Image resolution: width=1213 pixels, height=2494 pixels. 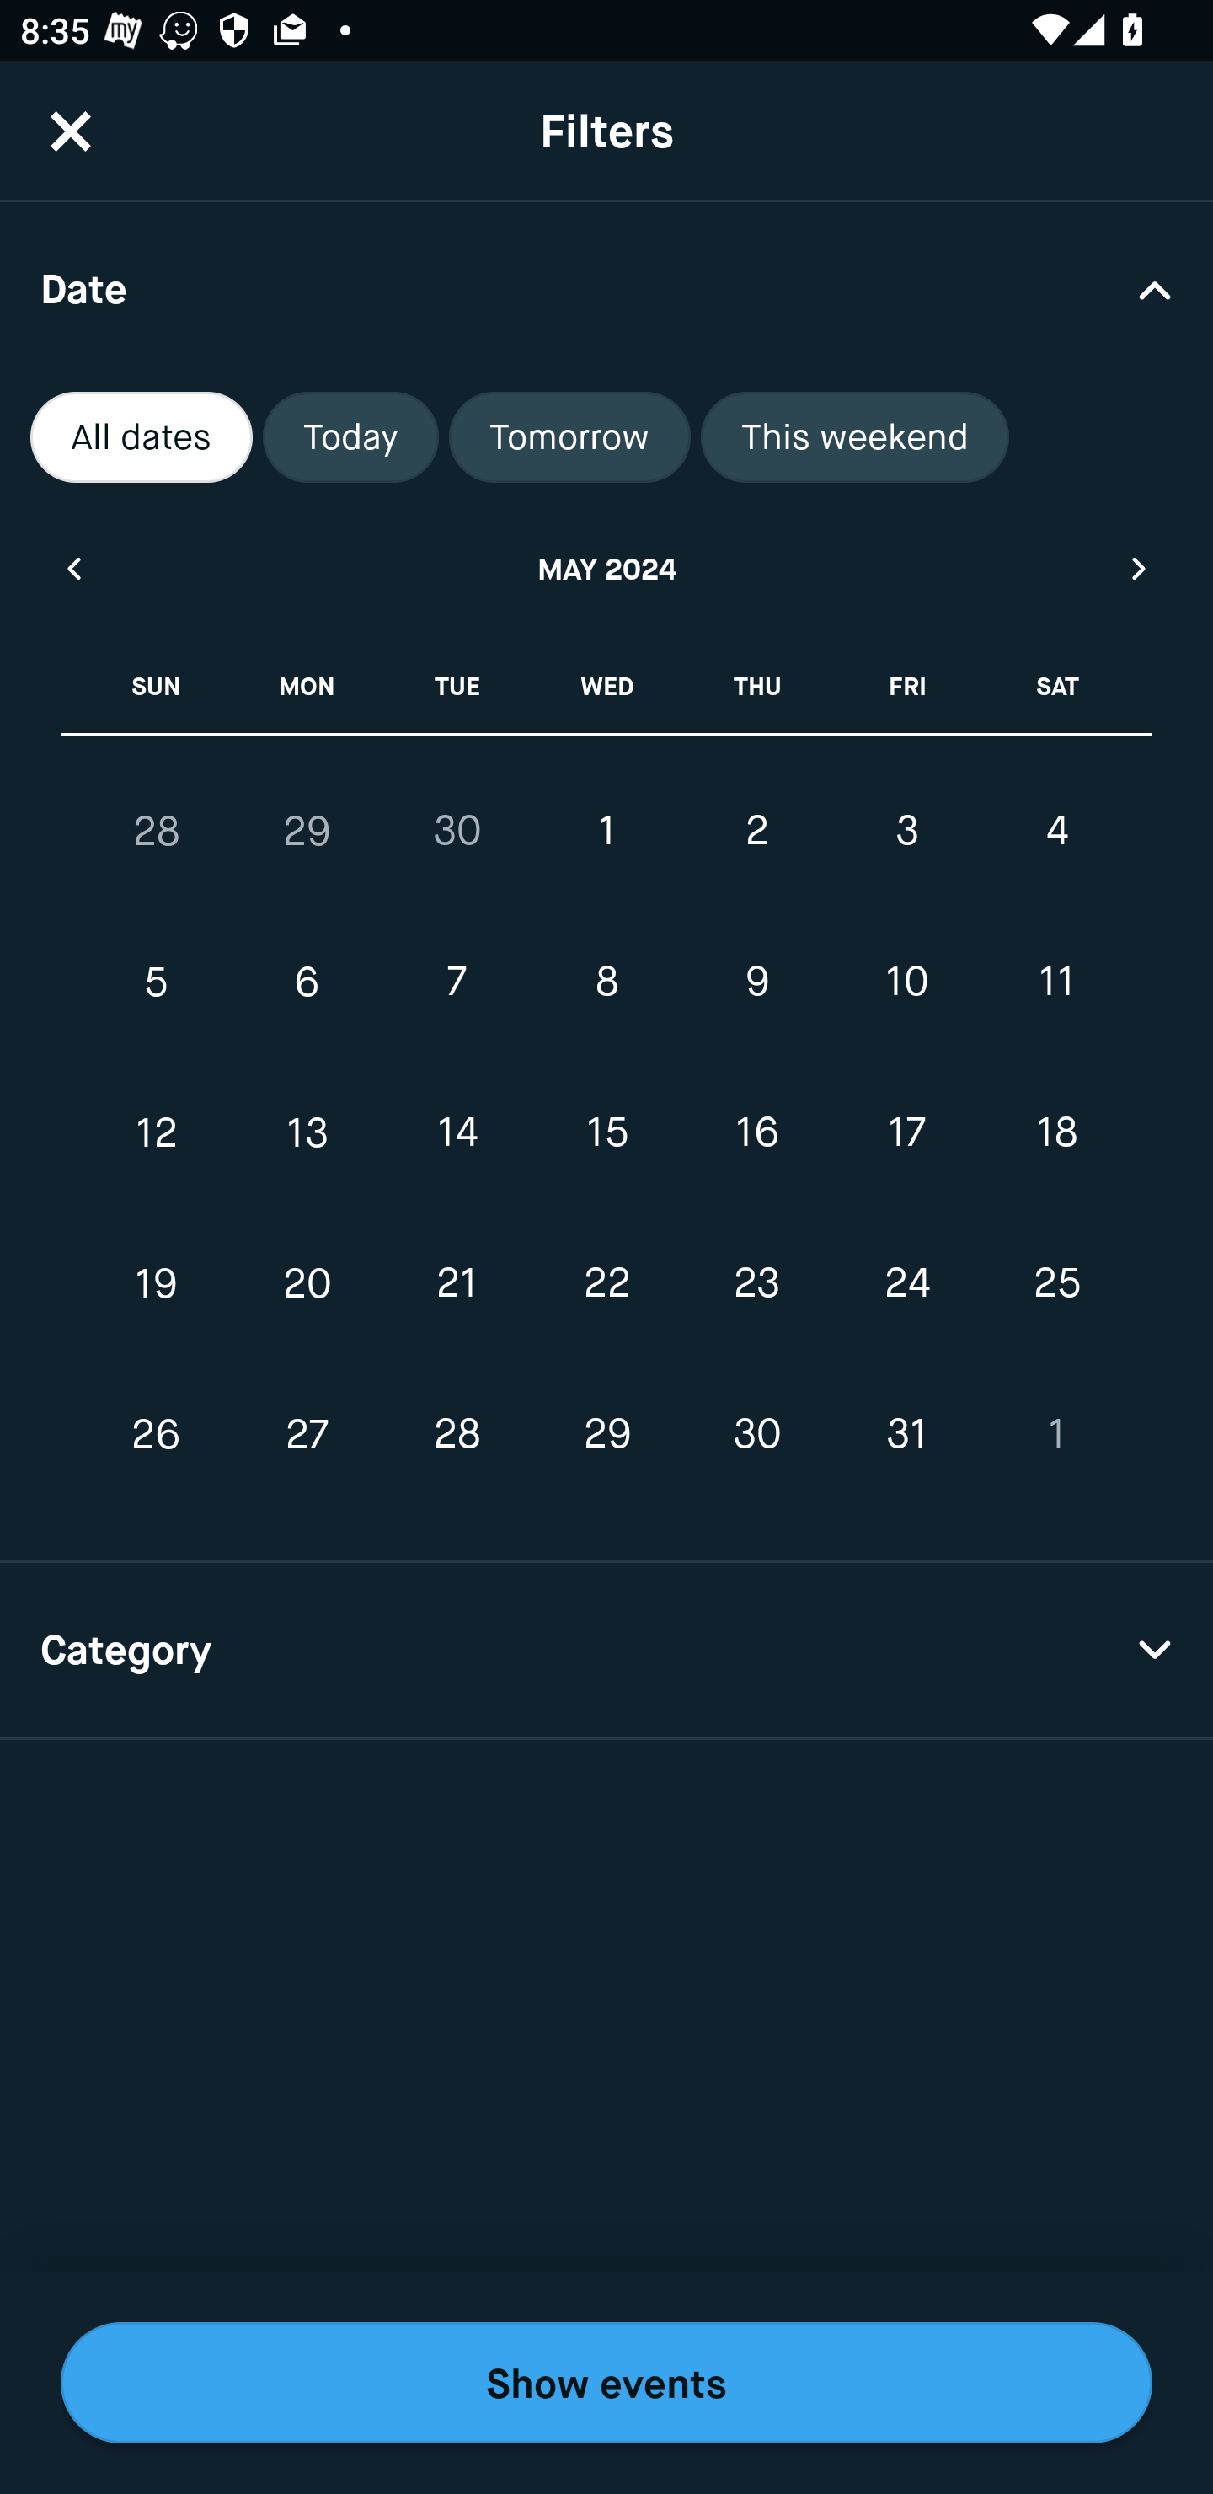 What do you see at coordinates (157, 982) in the screenshot?
I see `5` at bounding box center [157, 982].